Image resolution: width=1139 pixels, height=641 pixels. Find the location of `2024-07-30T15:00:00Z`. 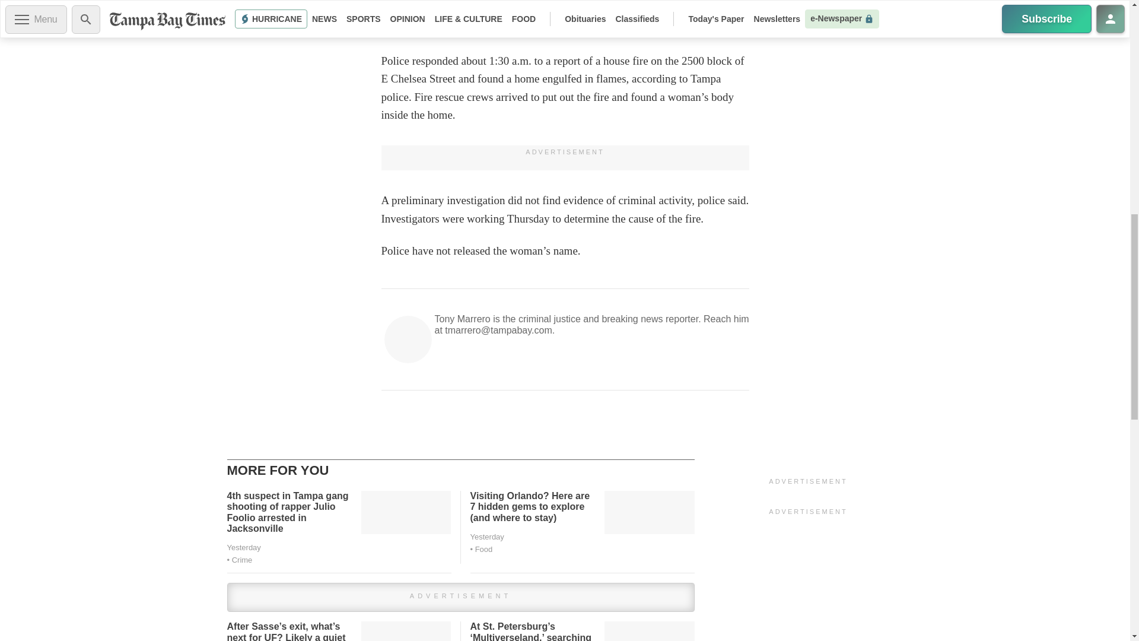

2024-07-30T15:00:00Z is located at coordinates (486, 537).